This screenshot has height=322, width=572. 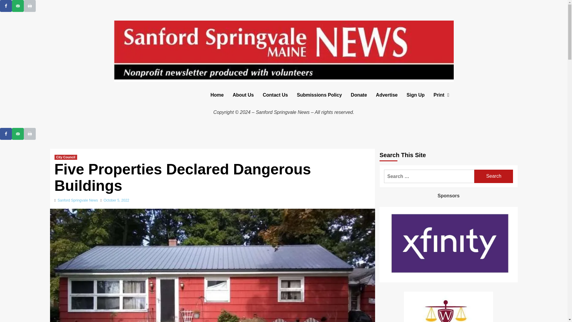 I want to click on Sign Up, so click(x=415, y=95).